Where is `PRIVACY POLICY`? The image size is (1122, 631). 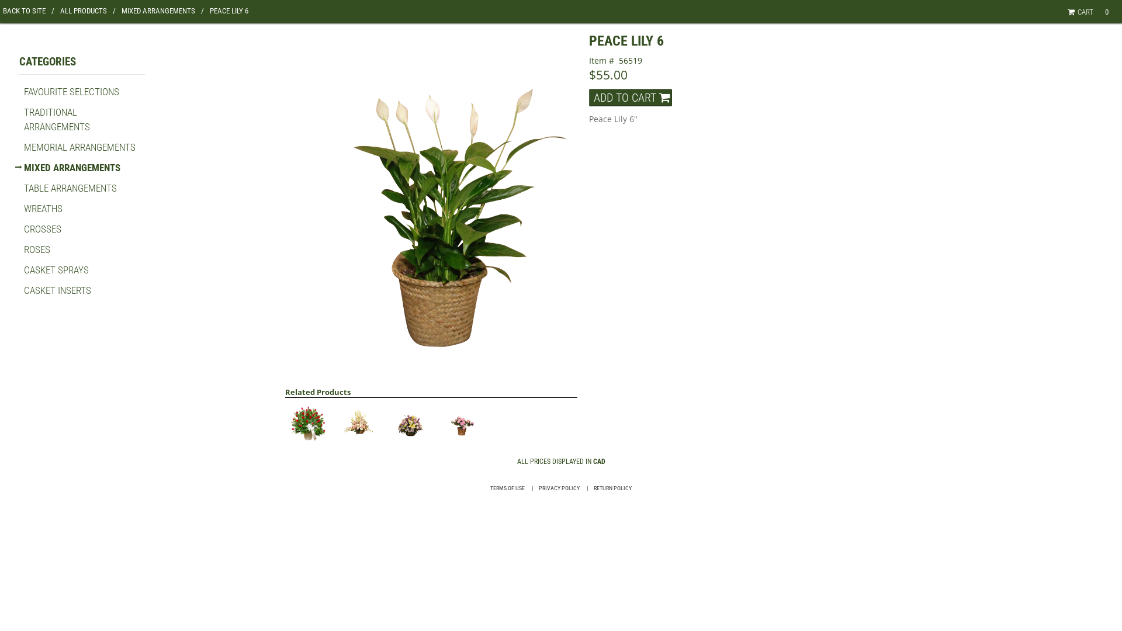
PRIVACY POLICY is located at coordinates (559, 488).